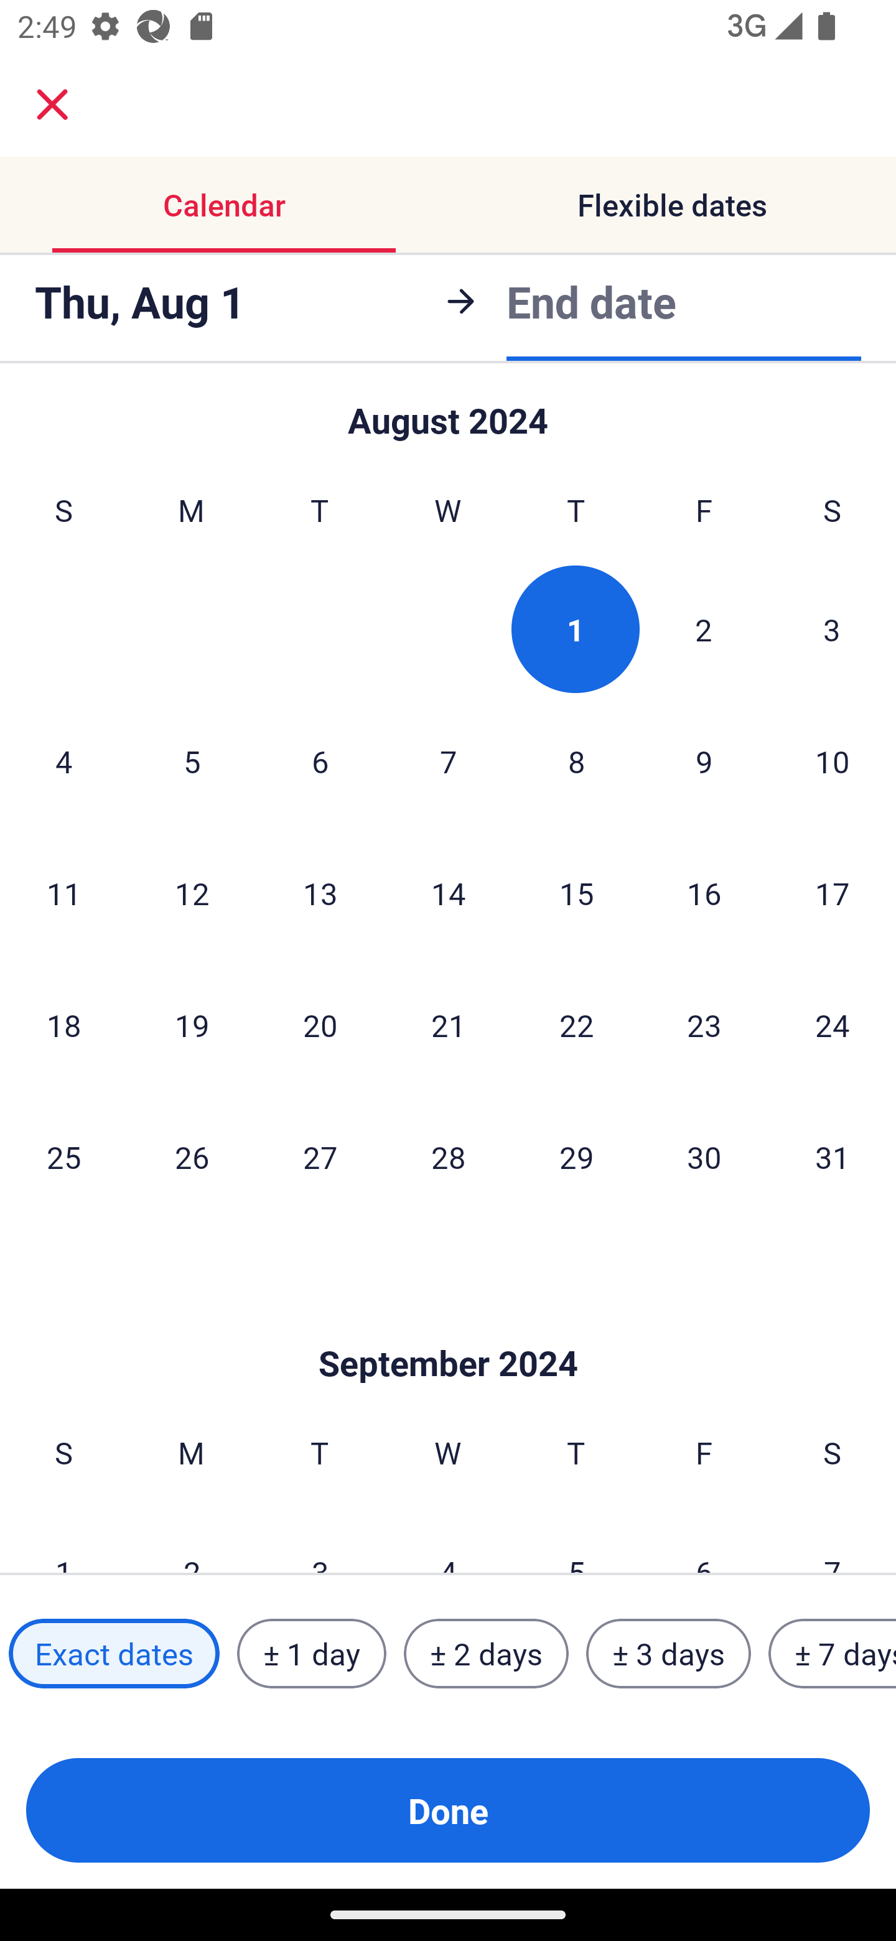 The image size is (896, 1941). What do you see at coordinates (448, 761) in the screenshot?
I see `7 Wednesday, August 7, 2024` at bounding box center [448, 761].